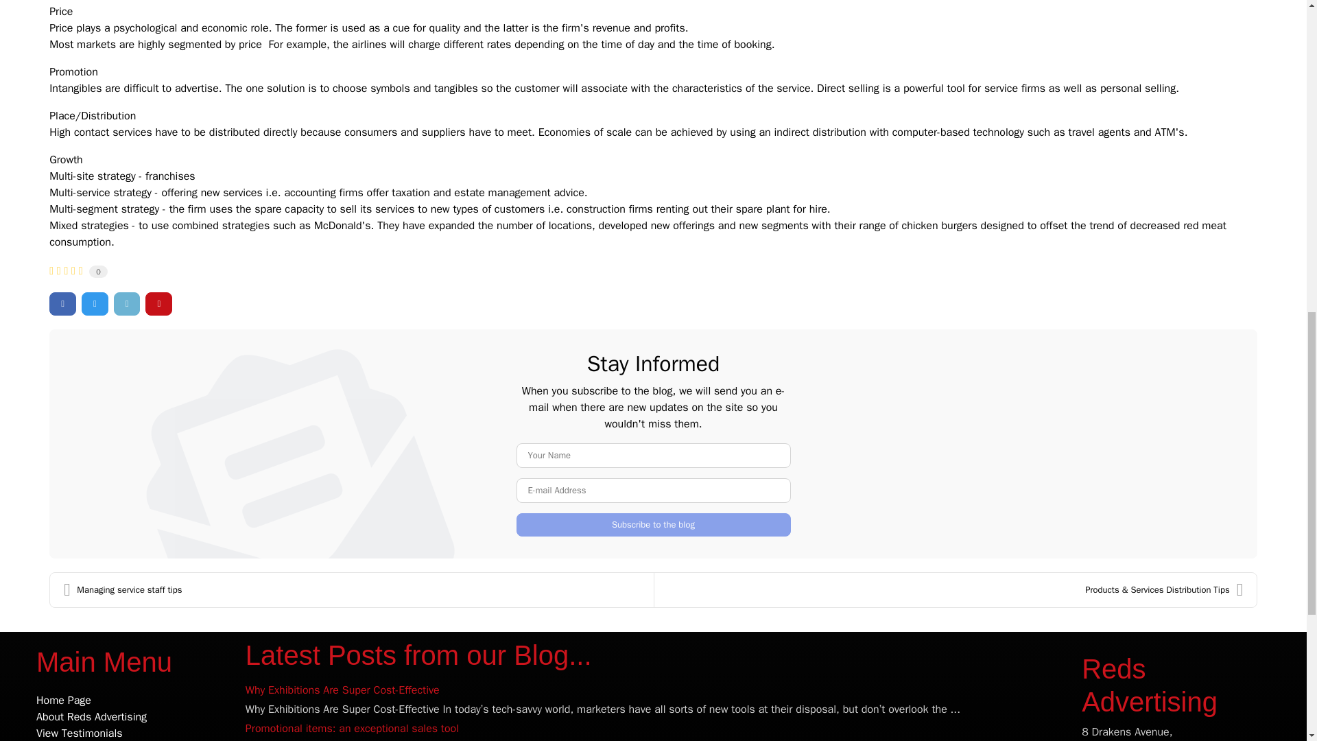 The width and height of the screenshot is (1317, 741). I want to click on Why Exhibitions Are Super Cost-Effective, so click(342, 690).